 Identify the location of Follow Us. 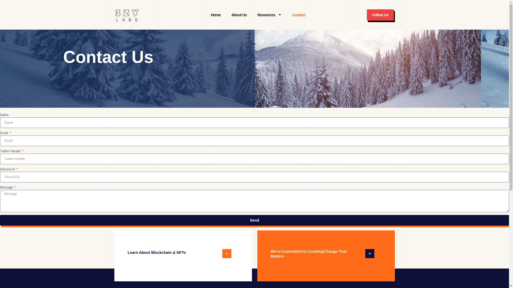
(380, 15).